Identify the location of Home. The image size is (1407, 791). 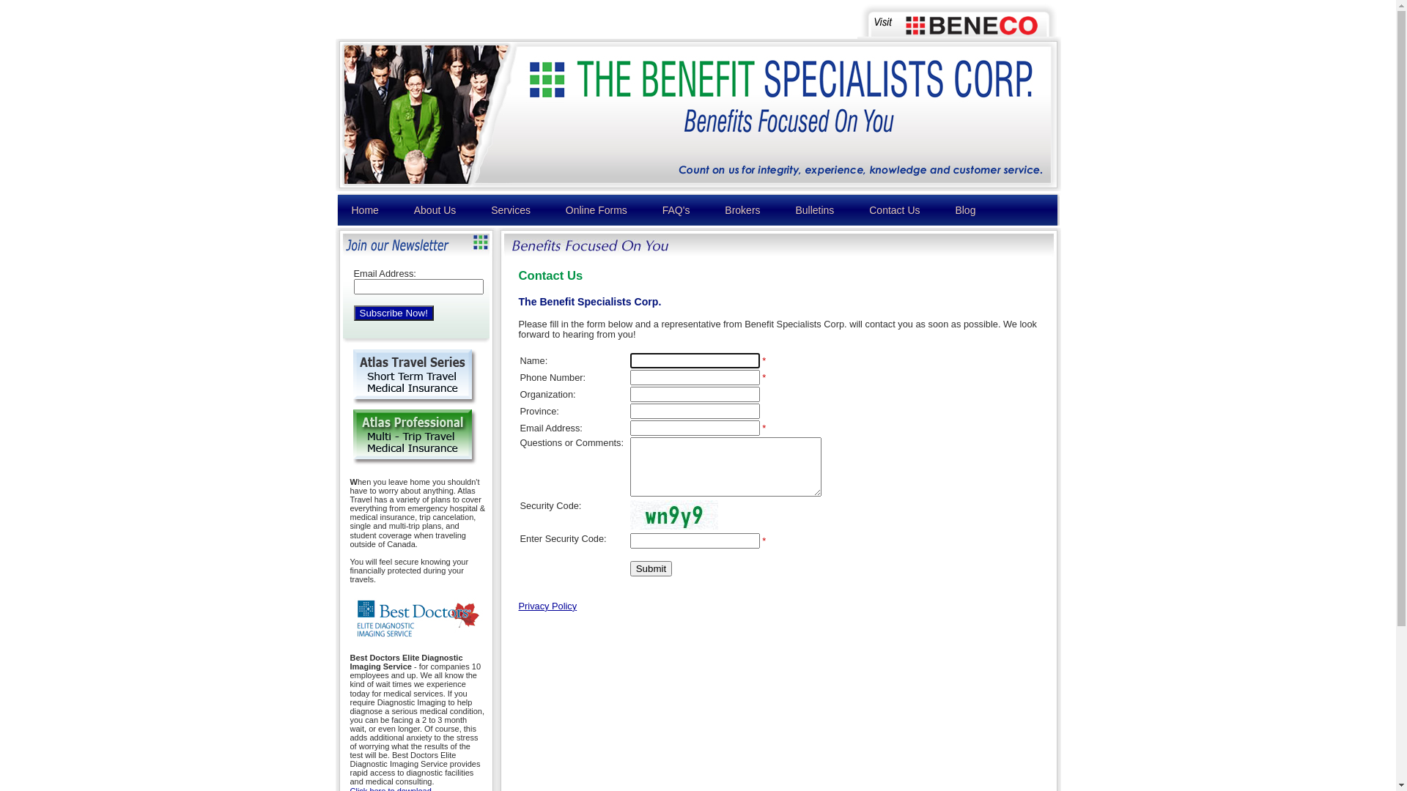
(365, 210).